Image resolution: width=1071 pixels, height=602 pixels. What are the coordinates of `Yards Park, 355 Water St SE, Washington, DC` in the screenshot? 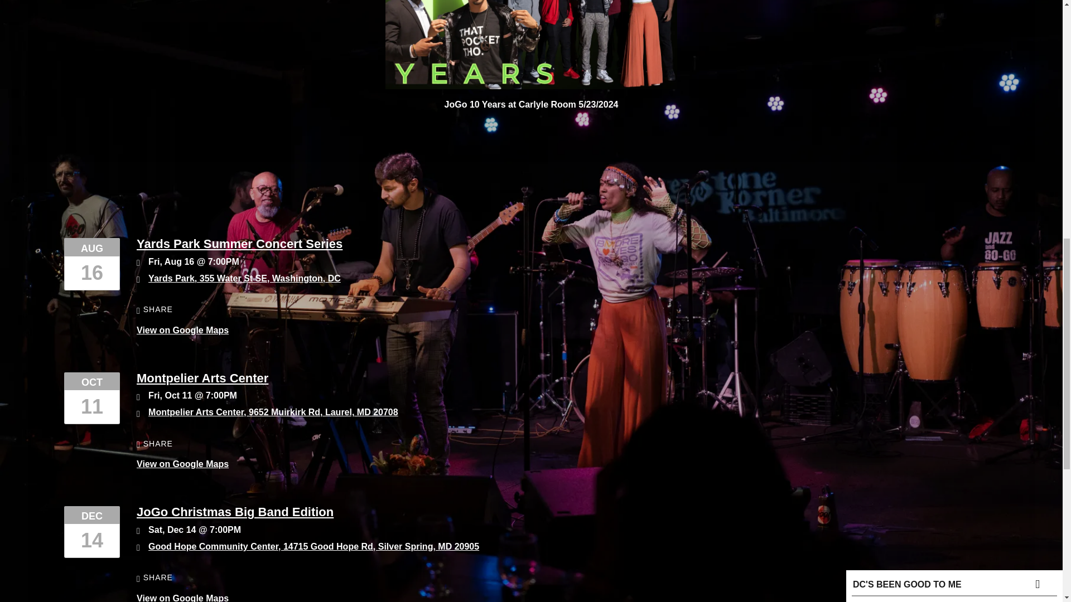 It's located at (244, 278).